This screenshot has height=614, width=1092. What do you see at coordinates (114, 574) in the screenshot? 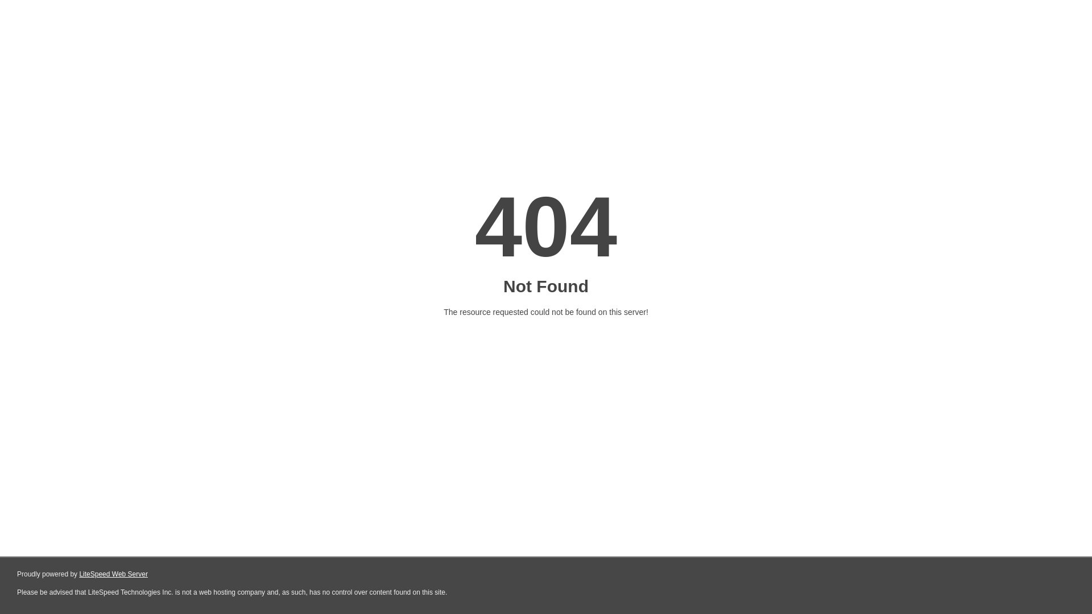
I see `LiteSpeed Web Server` at bounding box center [114, 574].